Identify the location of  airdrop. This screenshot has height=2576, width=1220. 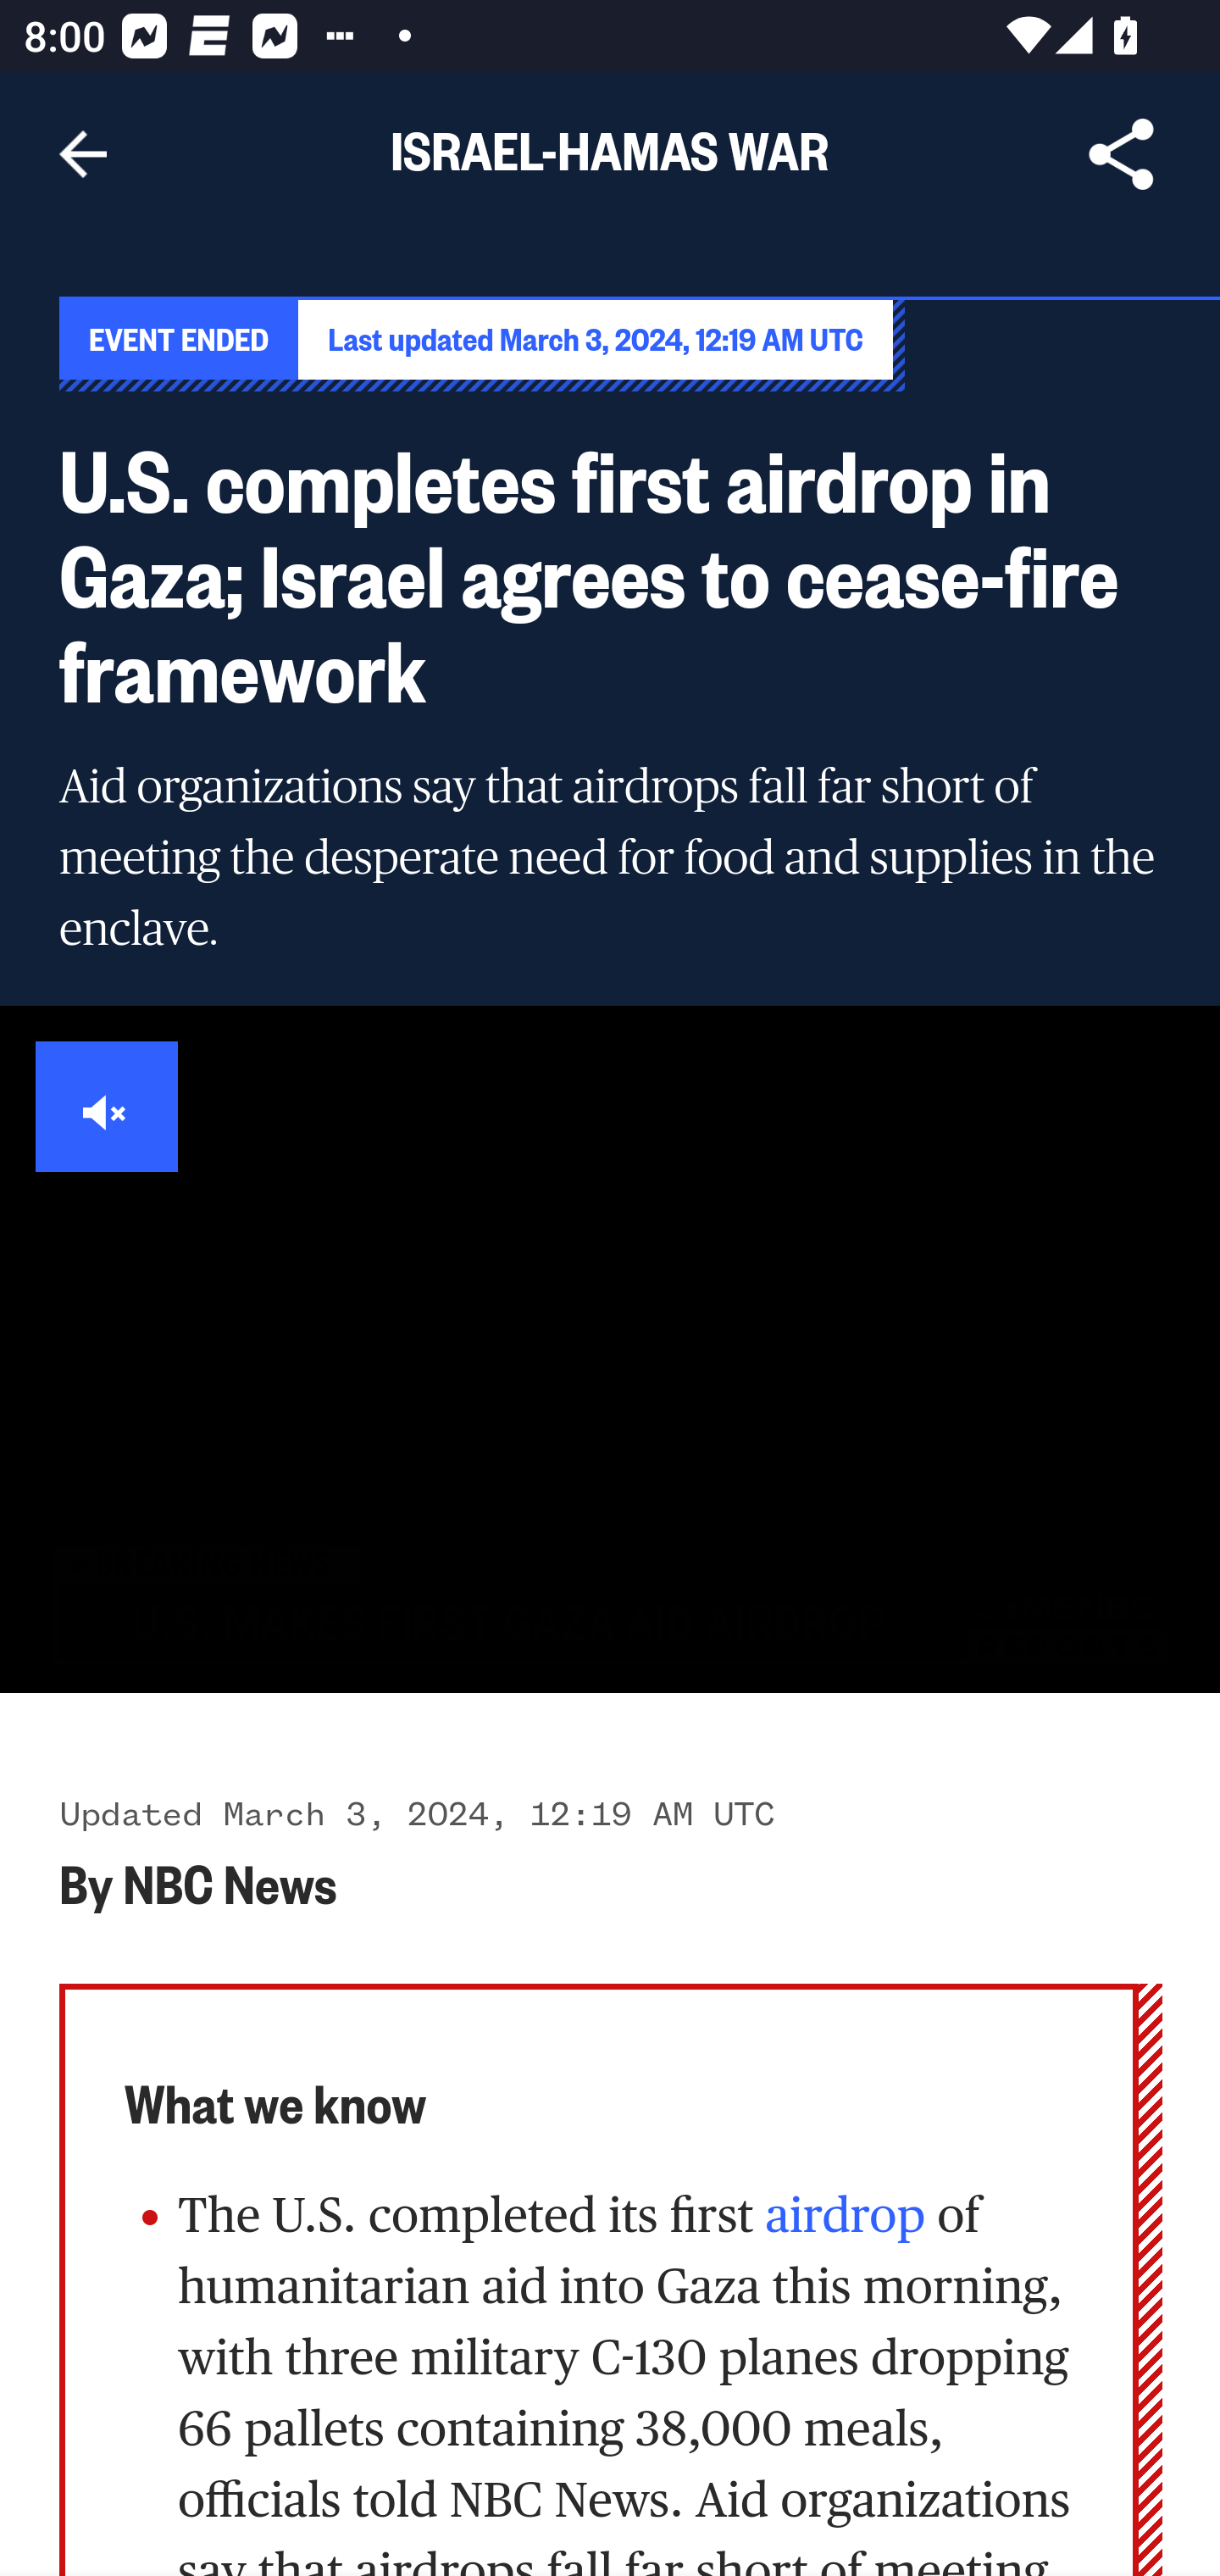
(840, 2213).